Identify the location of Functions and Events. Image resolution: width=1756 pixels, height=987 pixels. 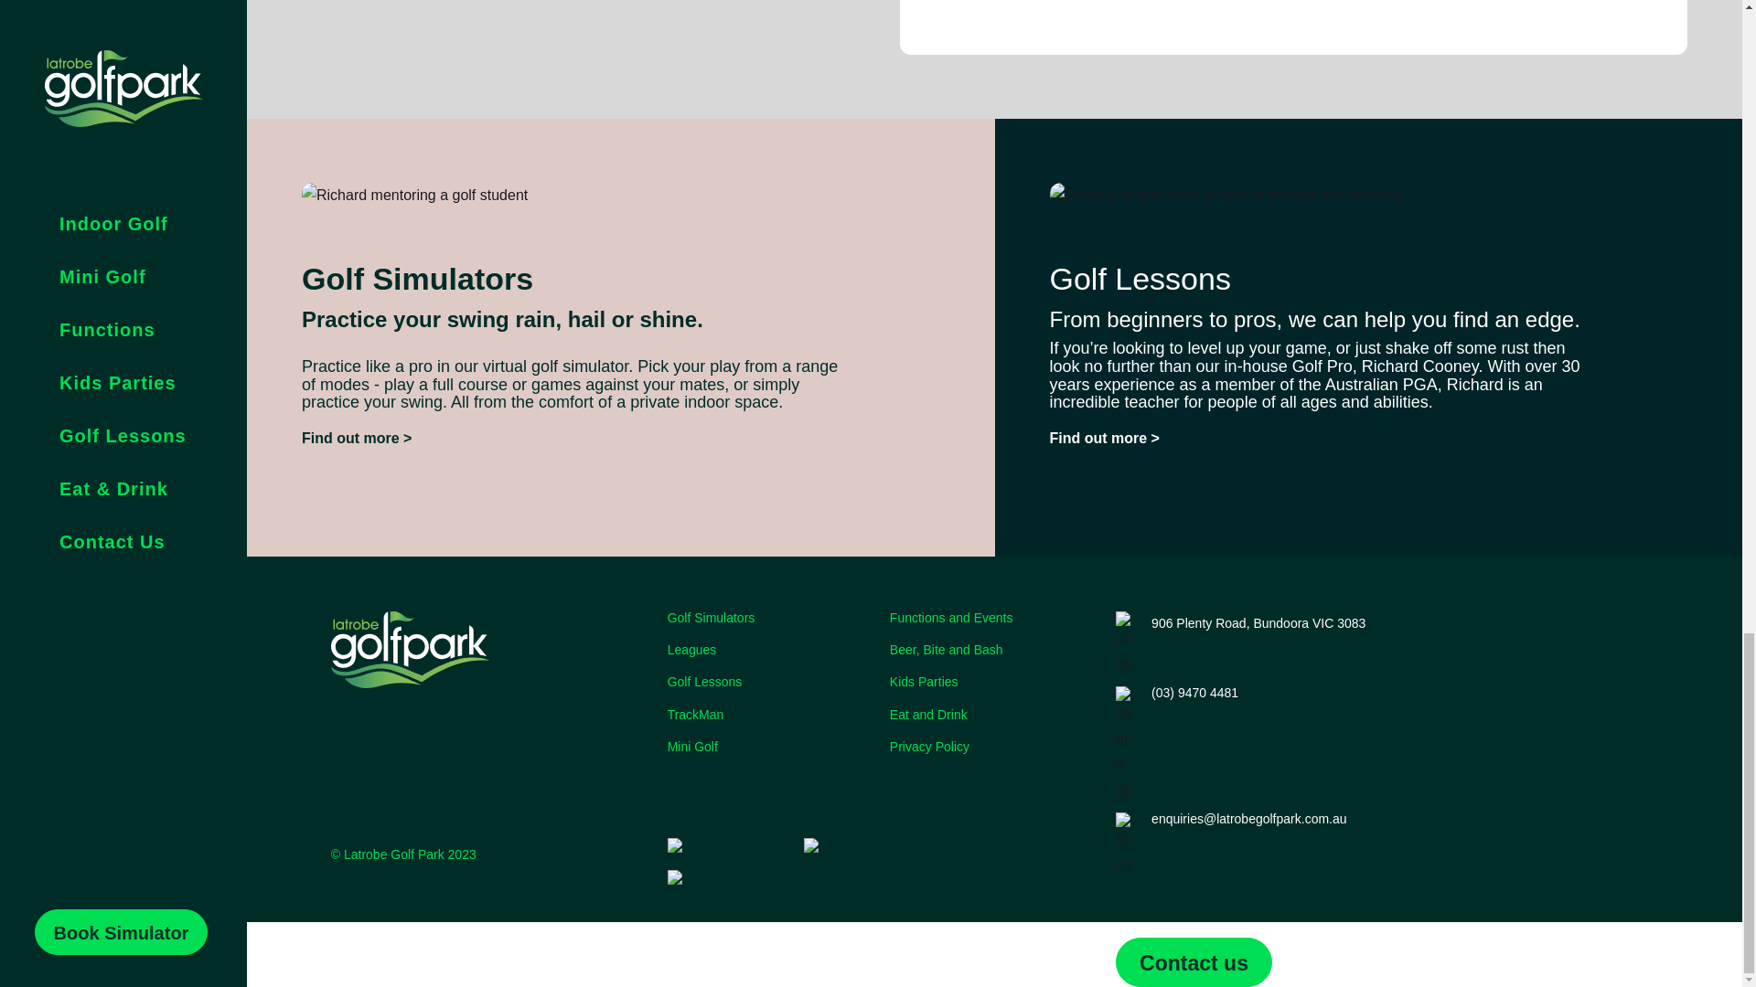
(993, 618).